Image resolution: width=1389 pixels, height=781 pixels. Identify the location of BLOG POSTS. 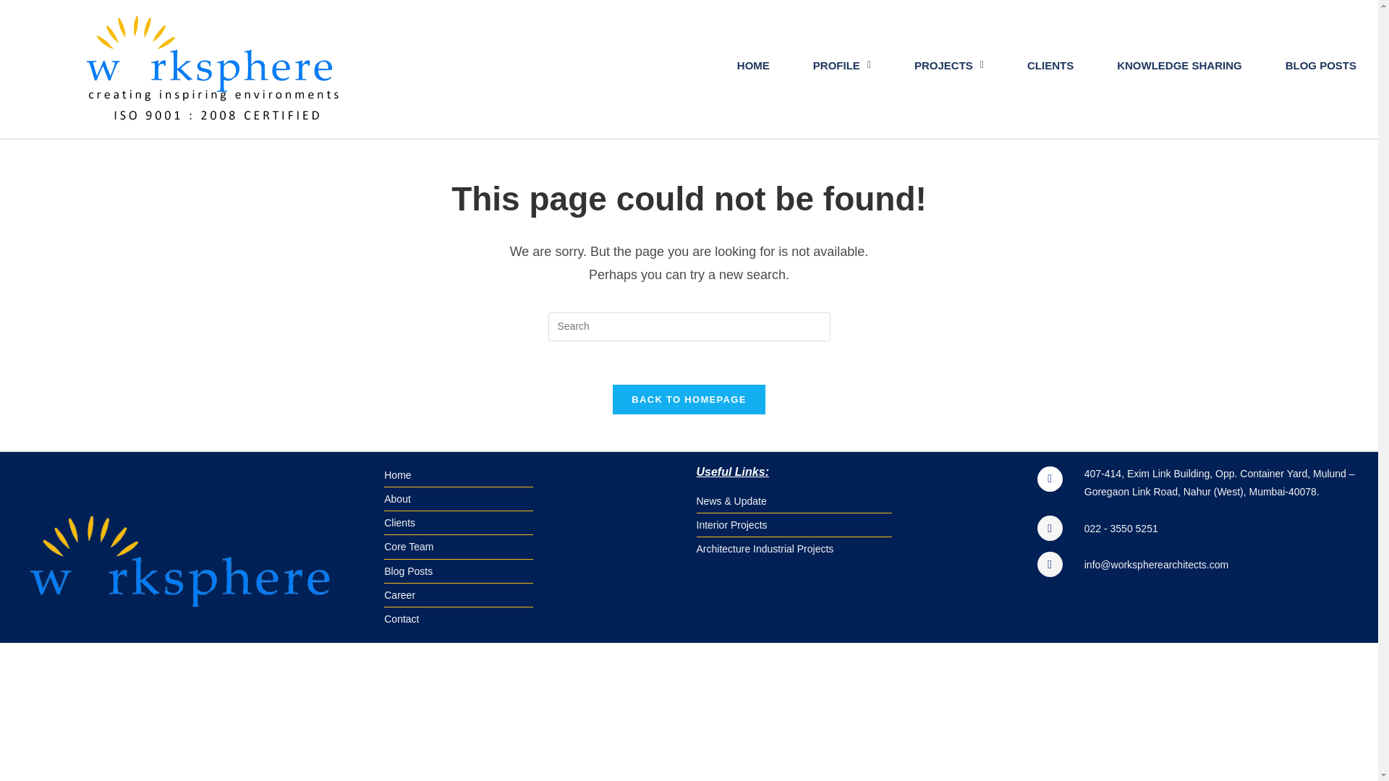
(1321, 65).